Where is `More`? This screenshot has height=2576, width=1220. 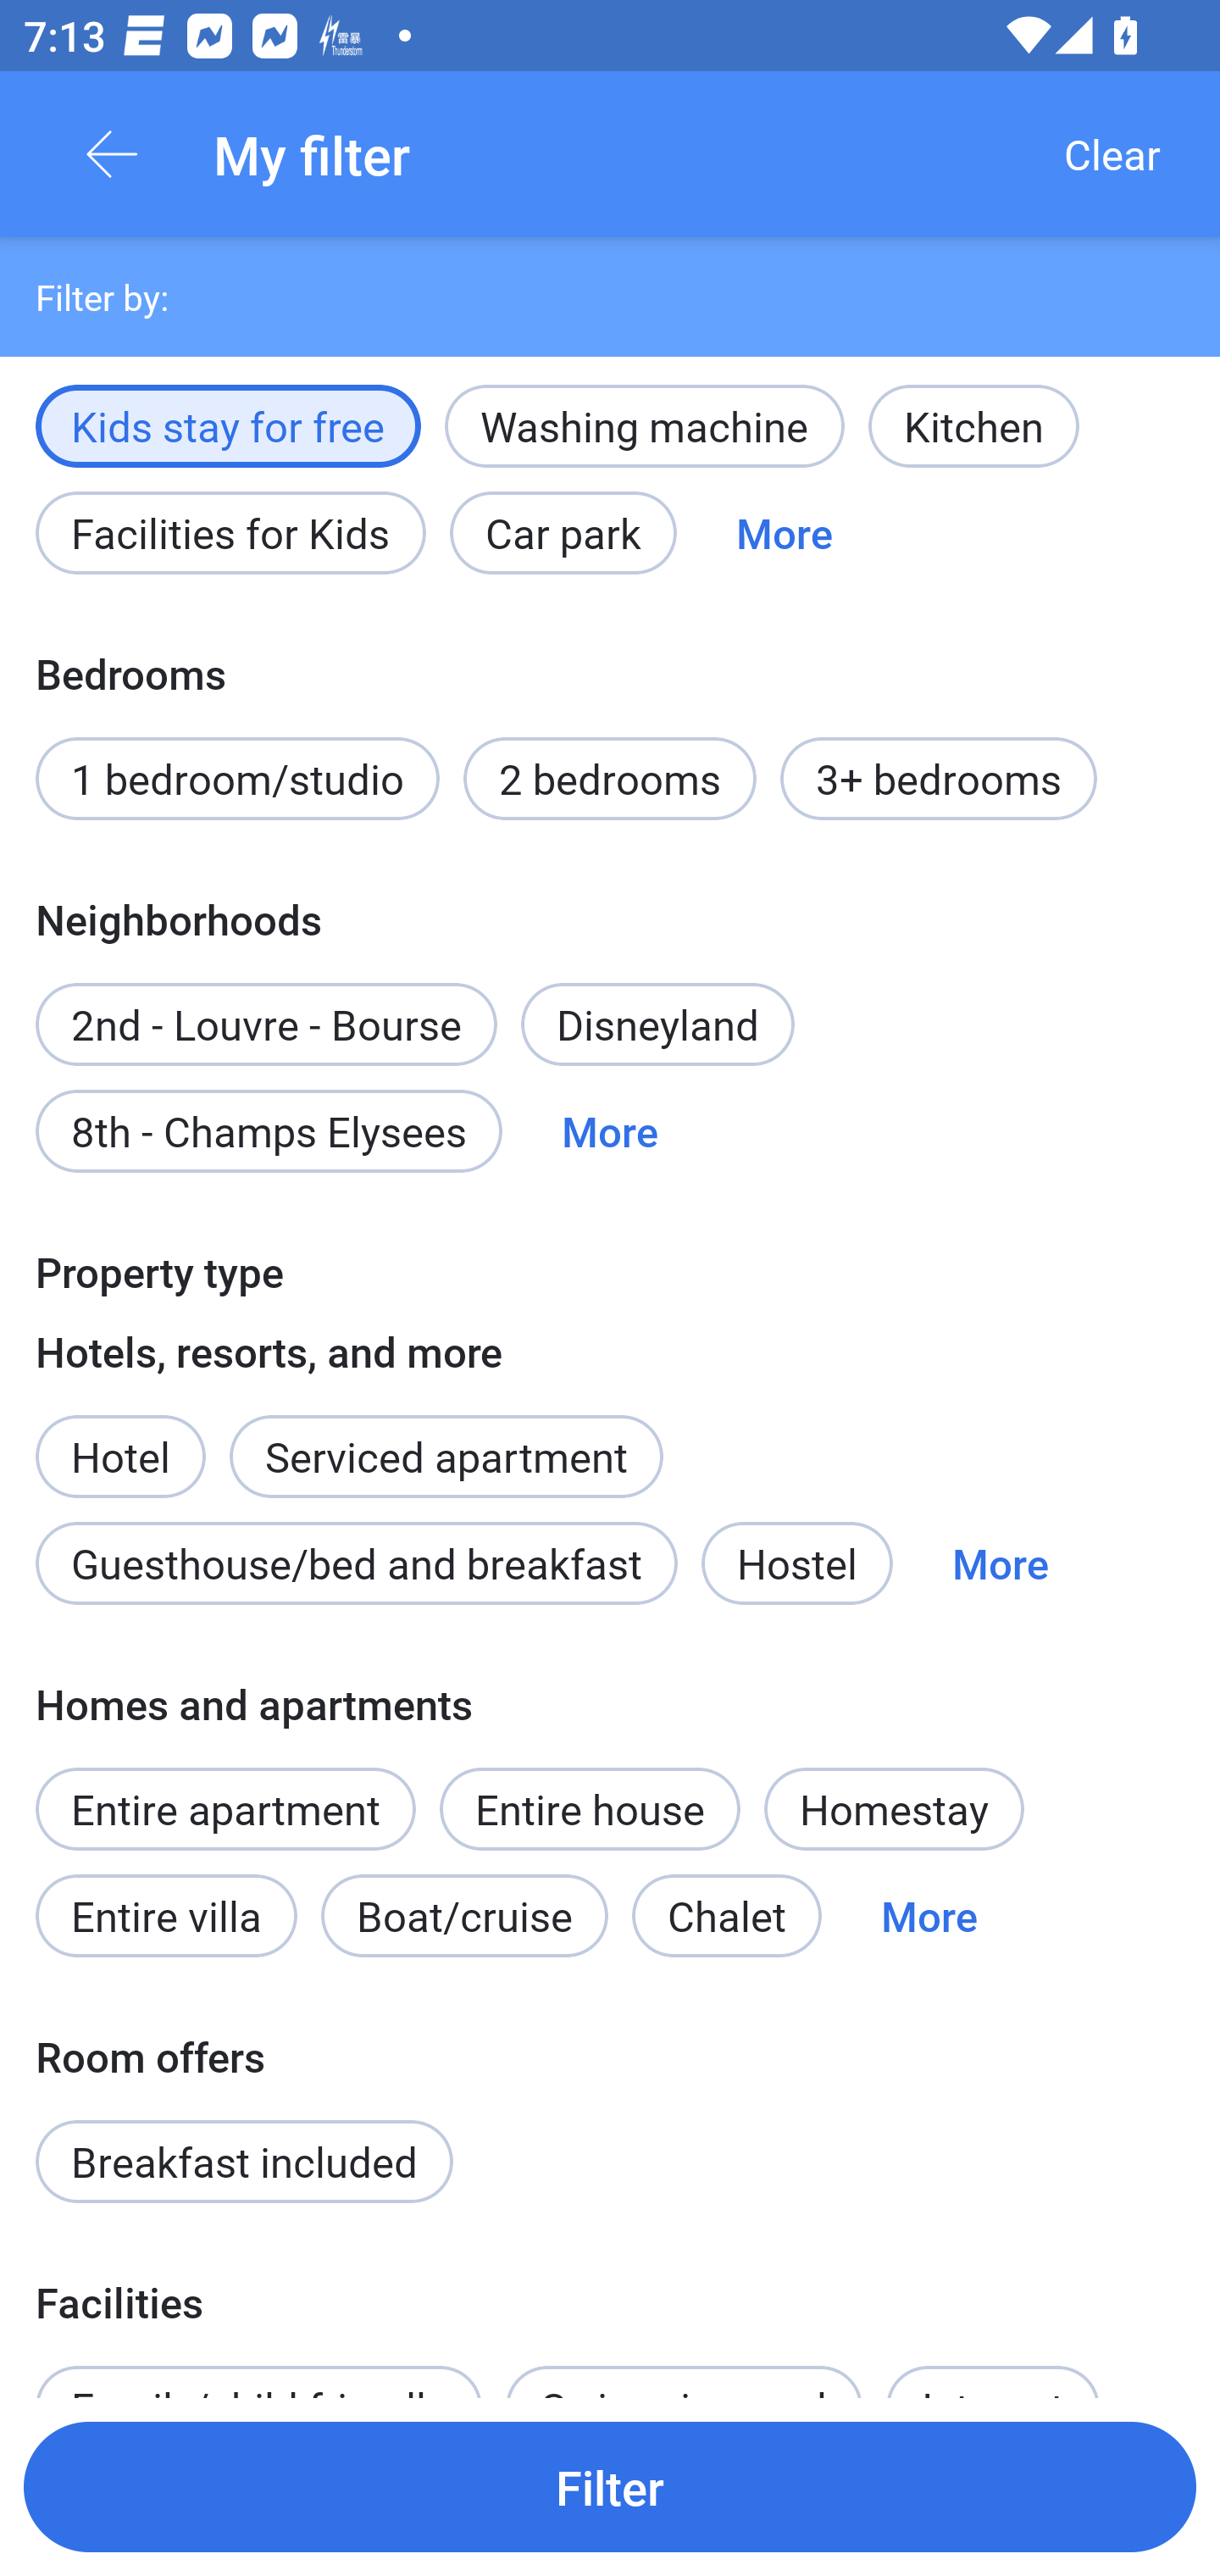 More is located at coordinates (785, 533).